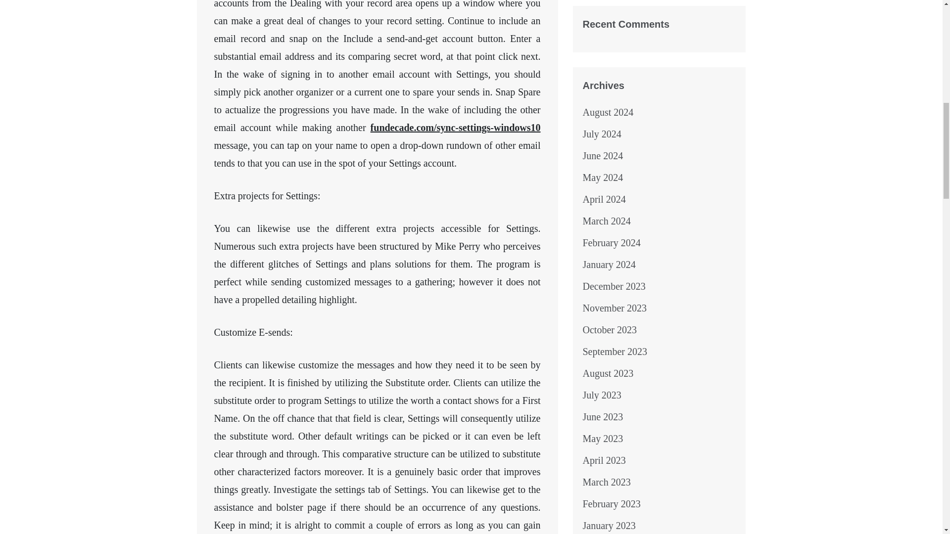 This screenshot has height=534, width=950. What do you see at coordinates (607, 221) in the screenshot?
I see `March 2024` at bounding box center [607, 221].